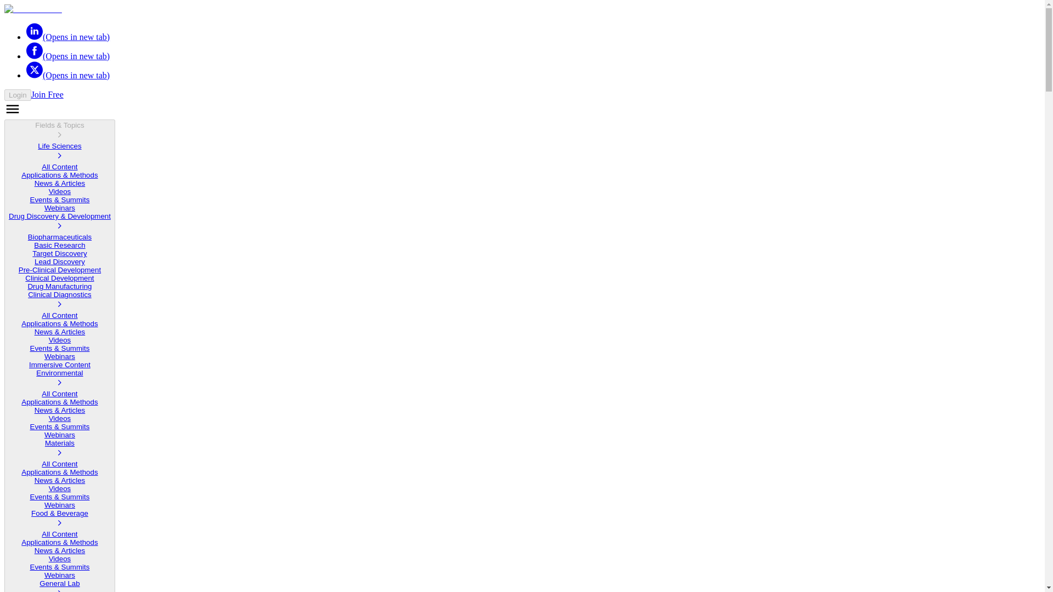 This screenshot has width=1053, height=592. What do you see at coordinates (60, 364) in the screenshot?
I see `Immersive Content` at bounding box center [60, 364].